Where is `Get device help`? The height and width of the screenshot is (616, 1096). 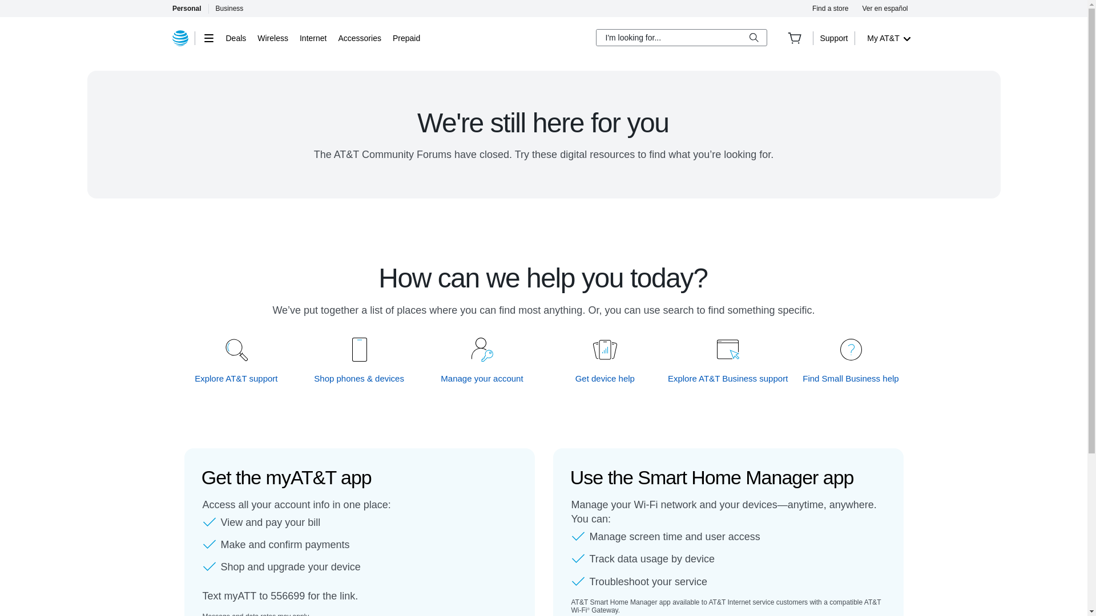
Get device help is located at coordinates (605, 378).